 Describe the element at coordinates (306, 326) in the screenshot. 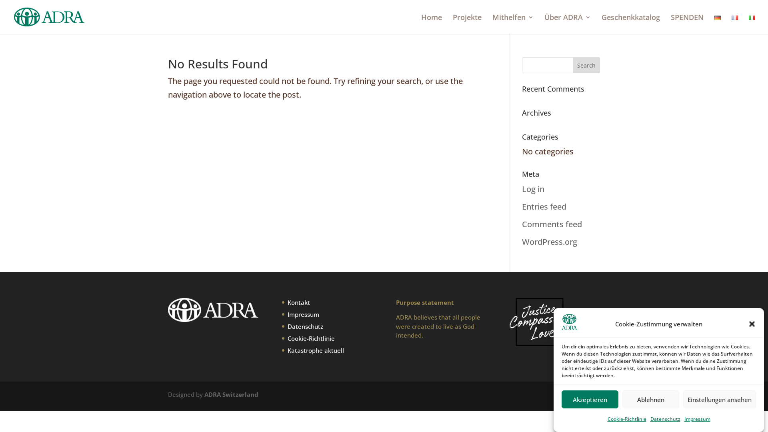

I see `Datenschutz` at that location.